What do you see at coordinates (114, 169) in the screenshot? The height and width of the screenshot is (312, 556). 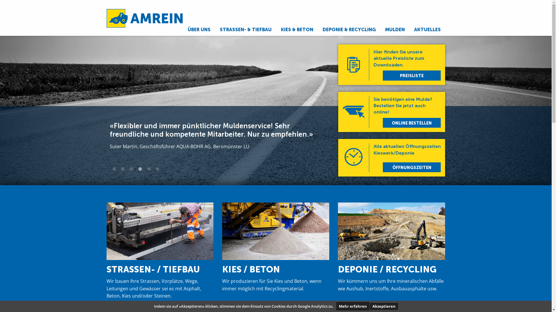 I see `1` at bounding box center [114, 169].